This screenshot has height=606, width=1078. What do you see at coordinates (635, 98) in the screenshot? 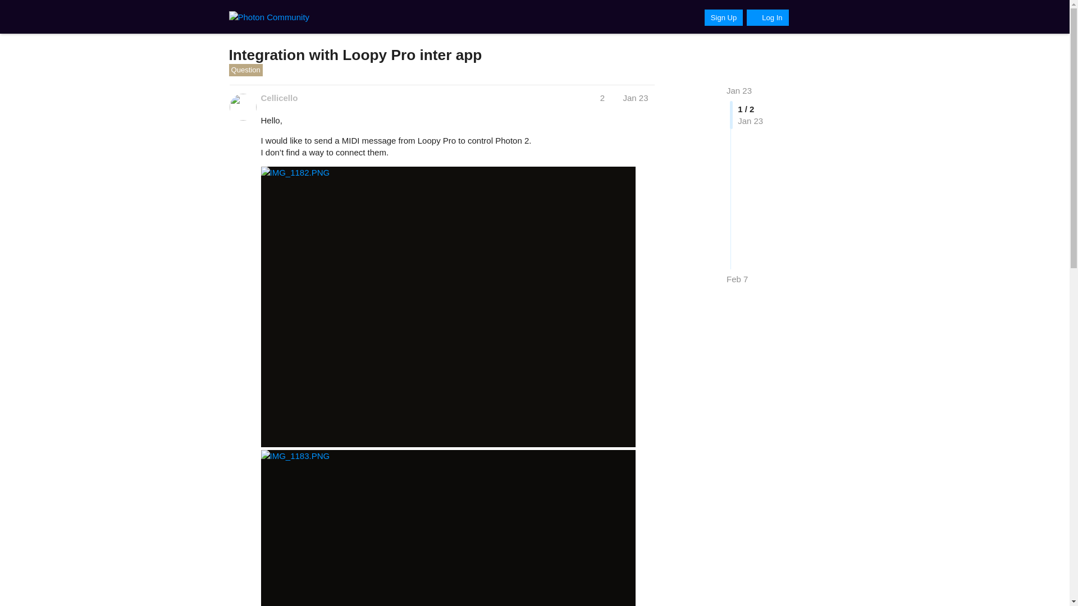
I see `Jan 23` at bounding box center [635, 98].